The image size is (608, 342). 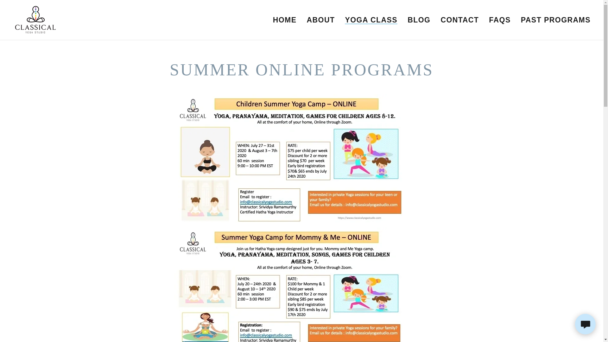 What do you see at coordinates (285, 20) in the screenshot?
I see `HOME` at bounding box center [285, 20].